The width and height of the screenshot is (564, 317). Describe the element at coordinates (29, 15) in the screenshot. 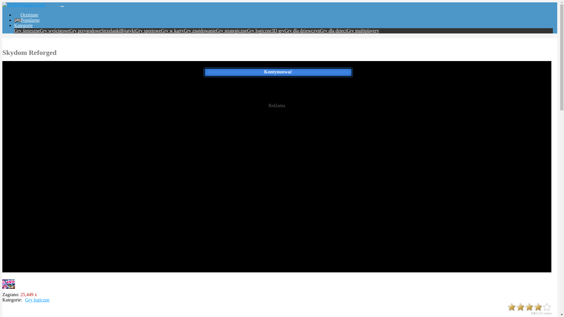

I see `Oceniane` at that location.